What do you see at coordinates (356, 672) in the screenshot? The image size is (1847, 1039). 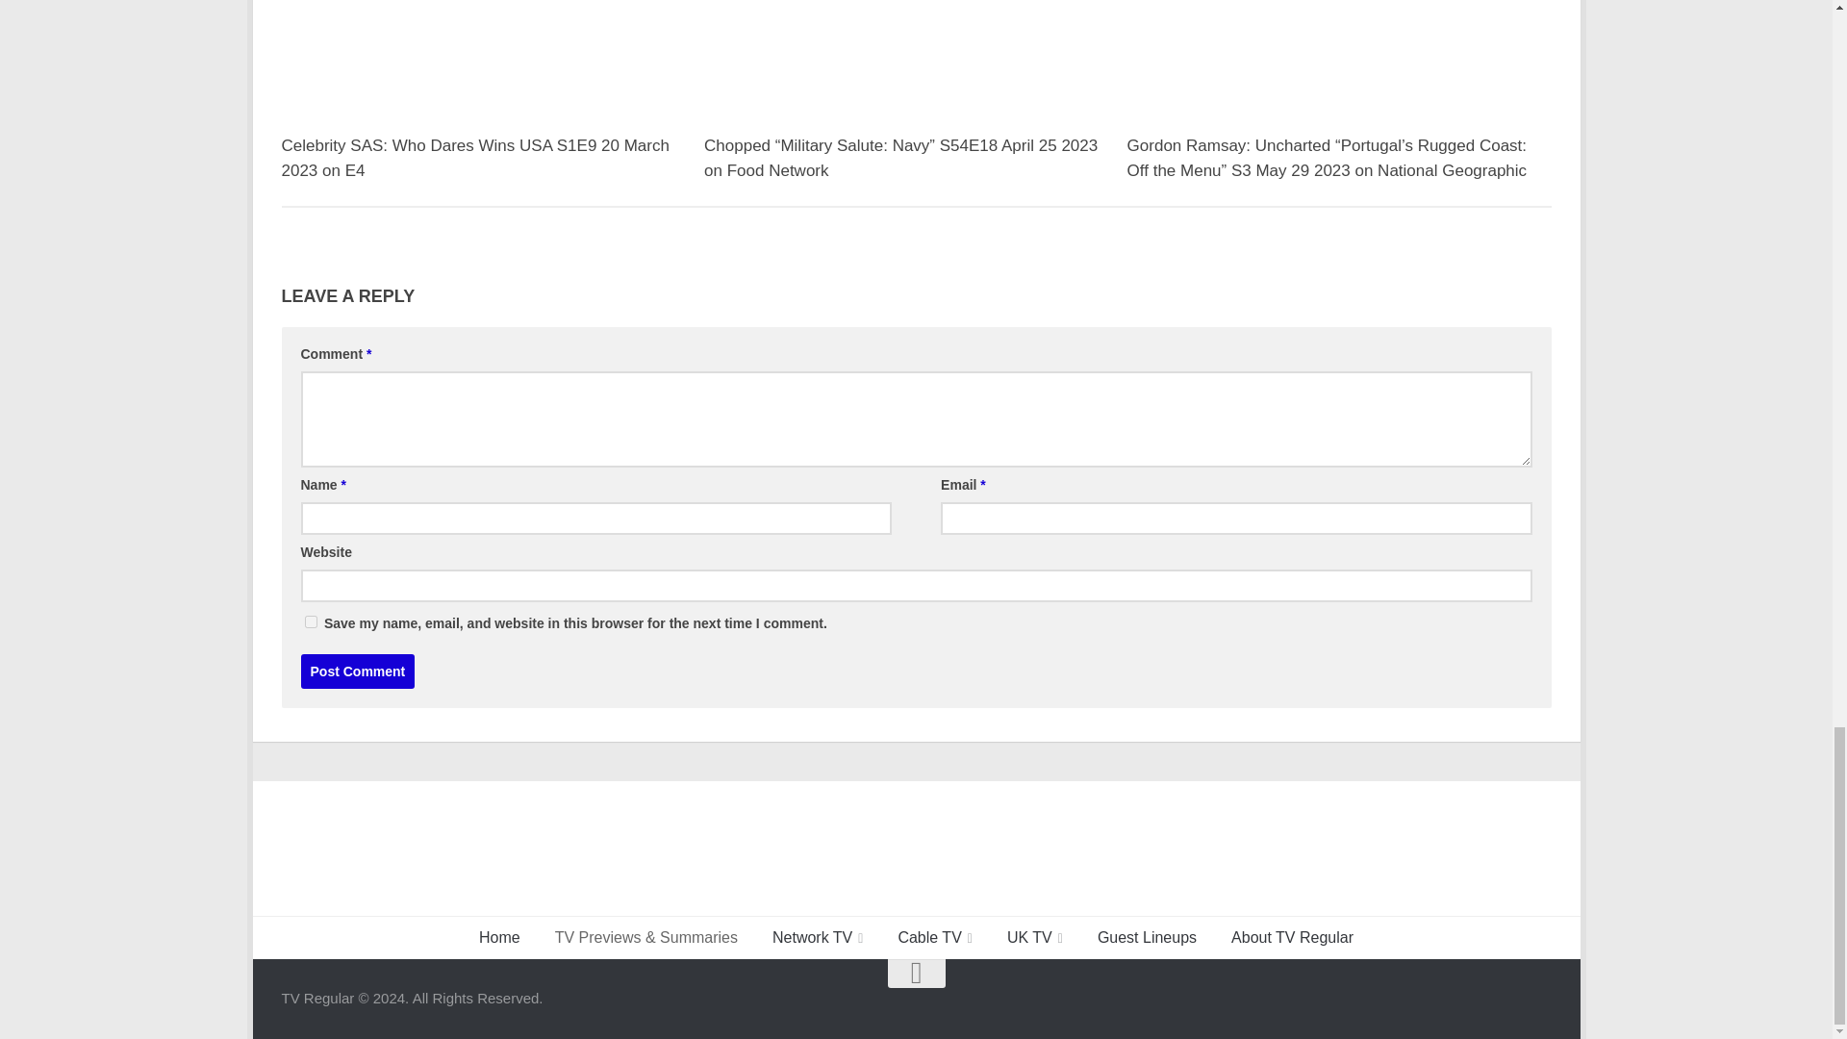 I see `Post Comment` at bounding box center [356, 672].